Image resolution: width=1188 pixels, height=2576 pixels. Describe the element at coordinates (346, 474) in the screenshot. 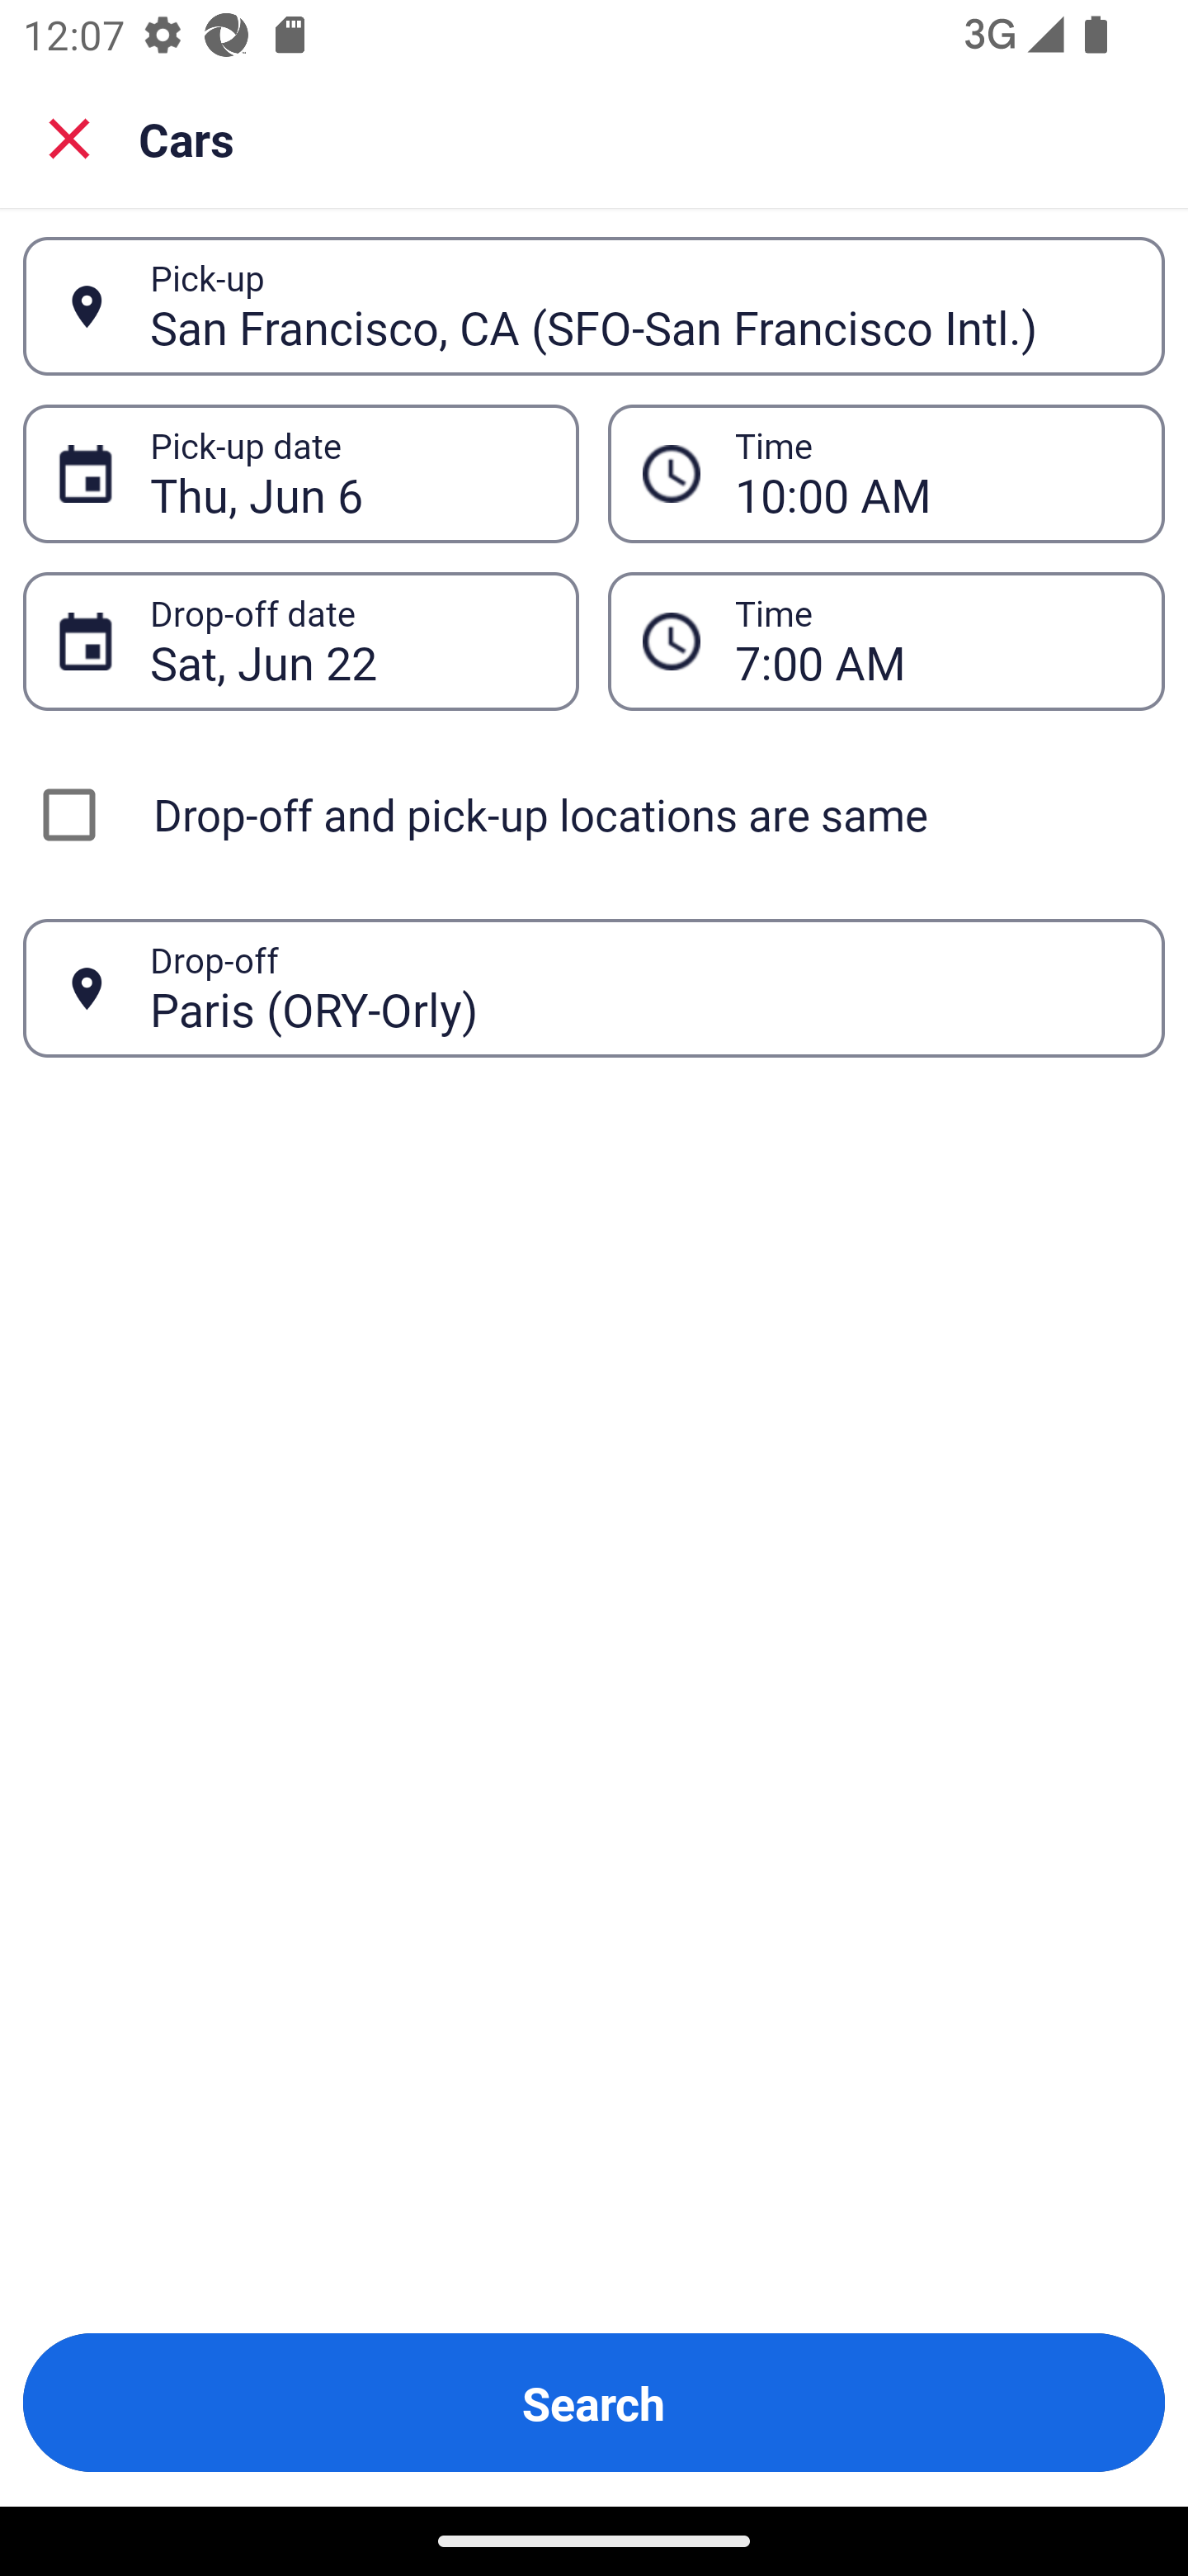

I see `Thu, Jun 6` at that location.